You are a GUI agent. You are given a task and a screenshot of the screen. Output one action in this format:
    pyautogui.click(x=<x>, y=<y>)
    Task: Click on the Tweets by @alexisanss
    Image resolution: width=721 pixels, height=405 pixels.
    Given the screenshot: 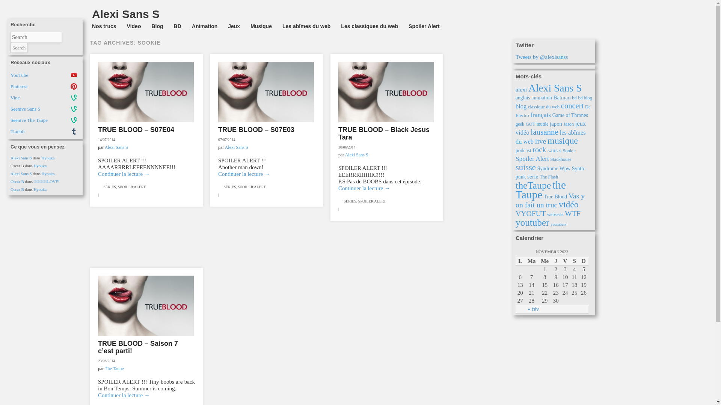 What is the action you would take?
    pyautogui.click(x=542, y=57)
    